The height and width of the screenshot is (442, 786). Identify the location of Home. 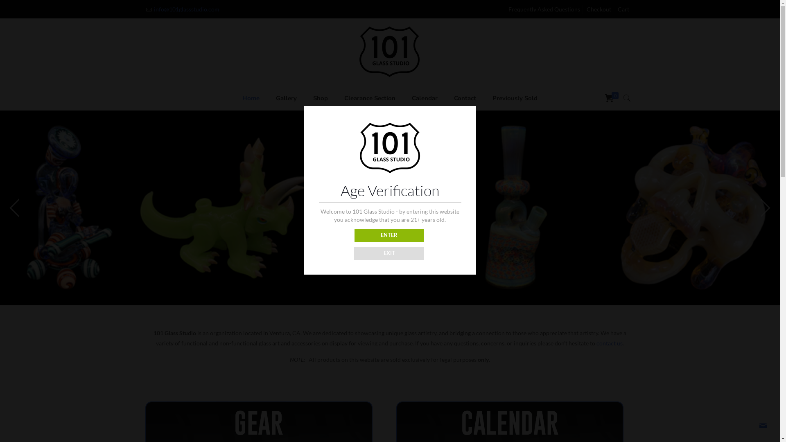
(251, 98).